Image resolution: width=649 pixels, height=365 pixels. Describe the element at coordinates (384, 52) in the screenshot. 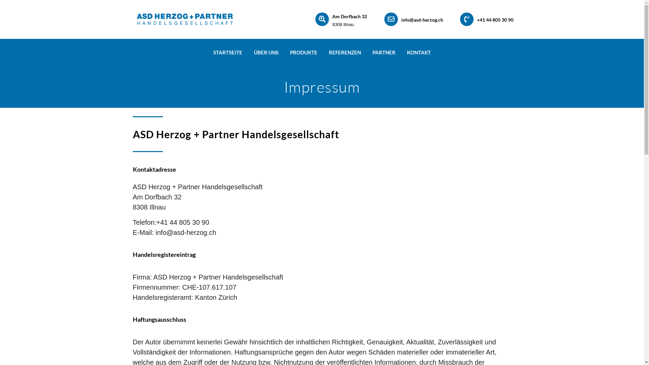

I see `PARTNER` at that location.